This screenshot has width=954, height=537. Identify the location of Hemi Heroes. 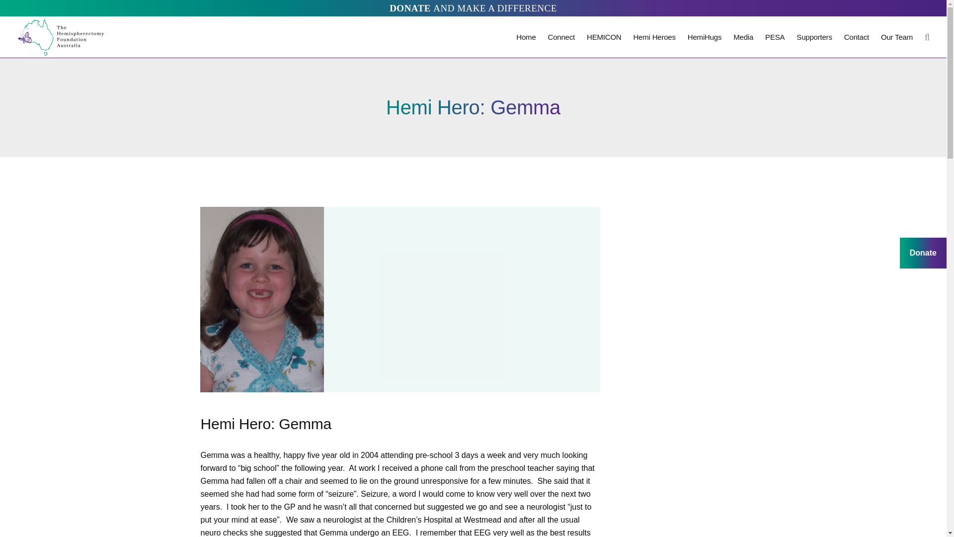
(654, 37).